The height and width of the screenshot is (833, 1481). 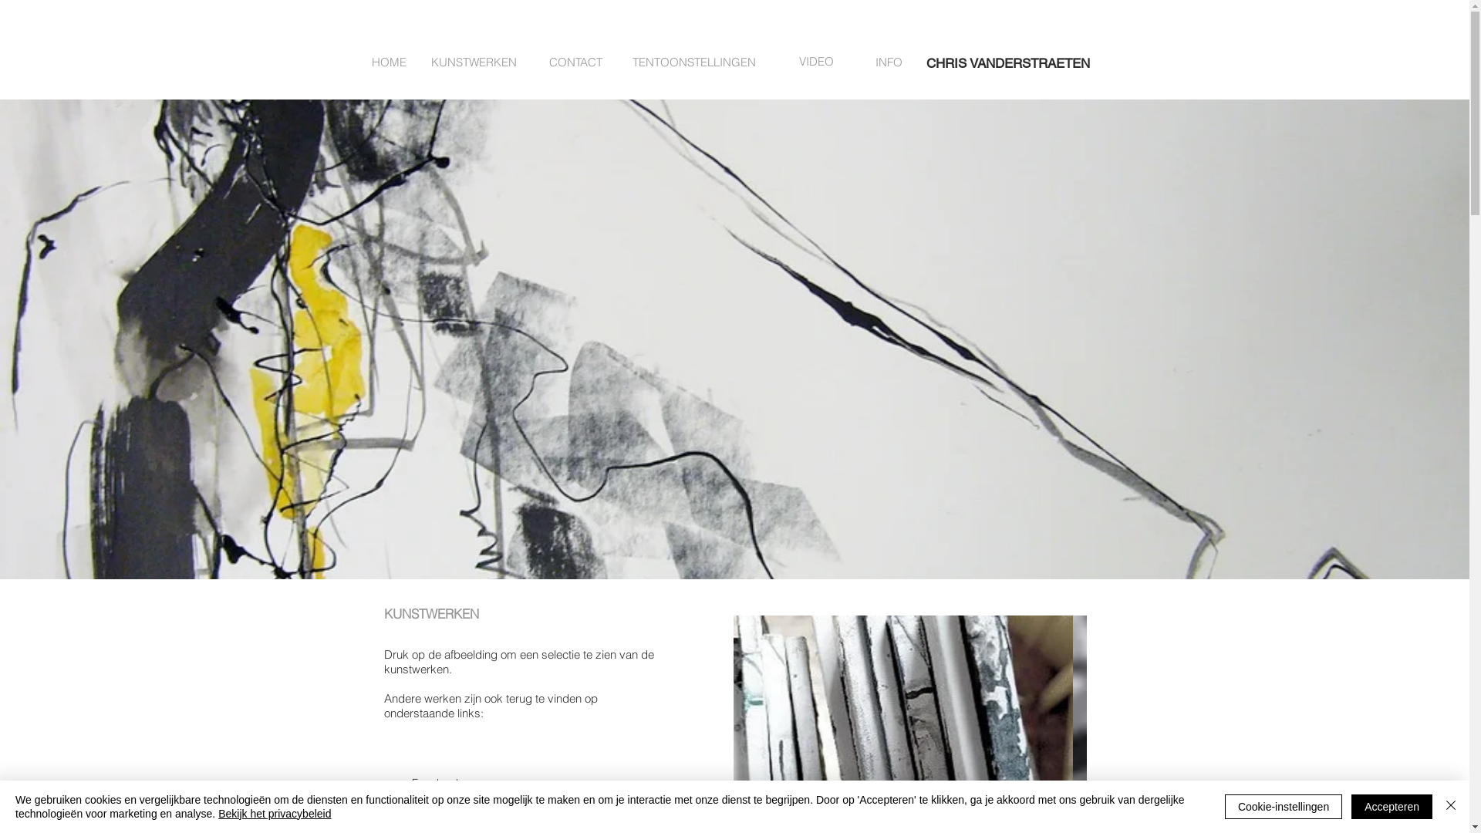 I want to click on CONTACT, so click(x=575, y=62).